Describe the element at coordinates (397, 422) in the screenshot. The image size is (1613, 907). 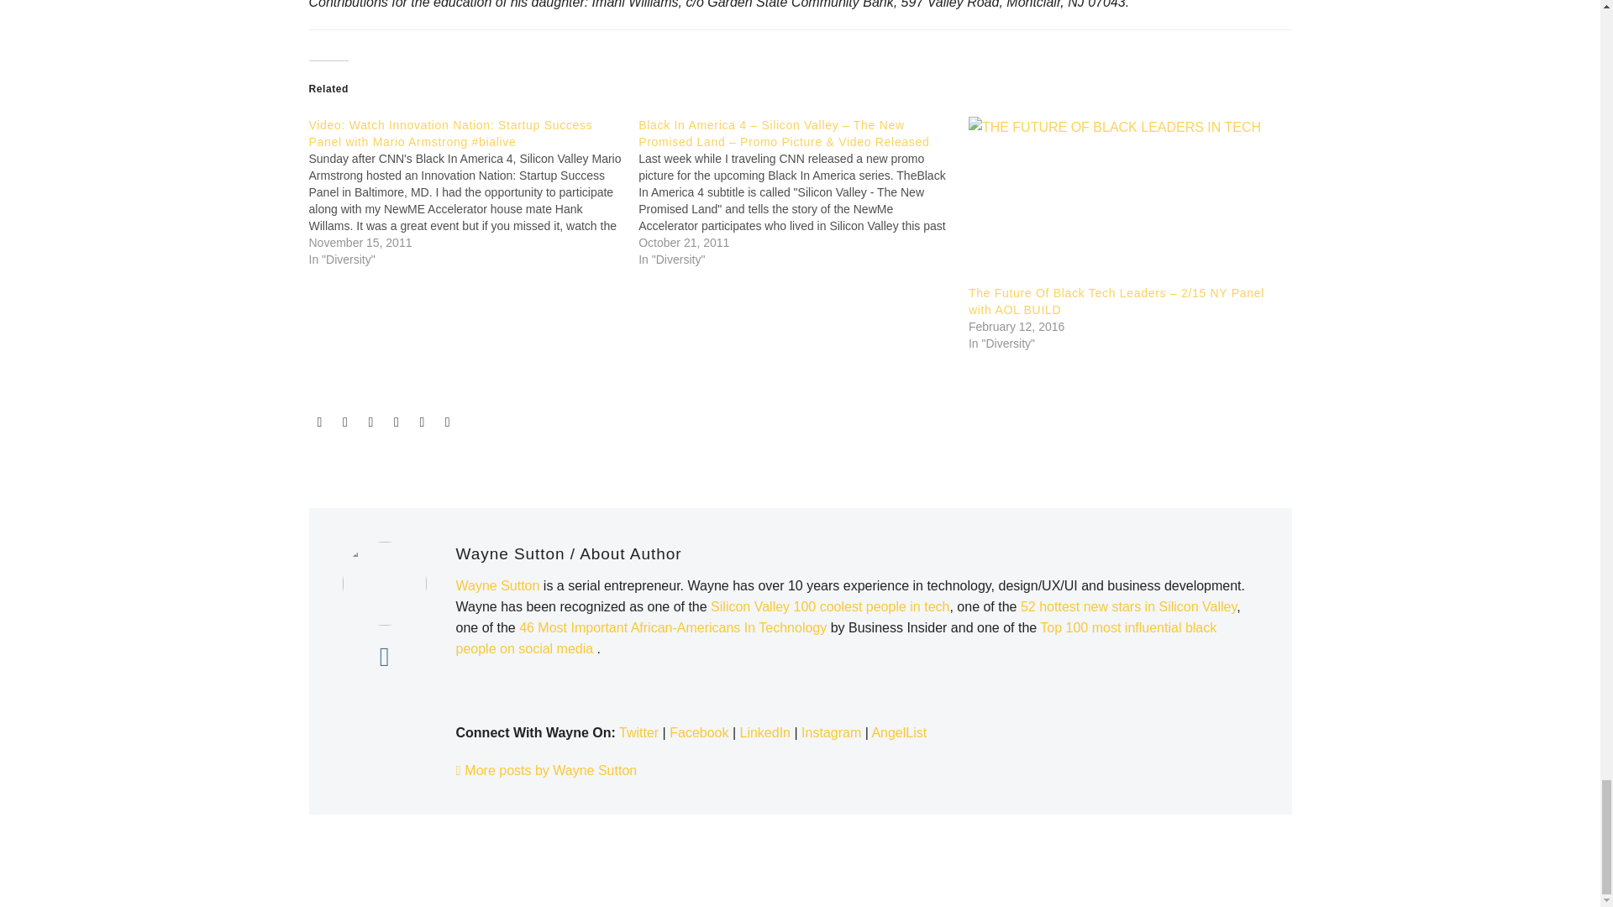
I see `Tumblr` at that location.